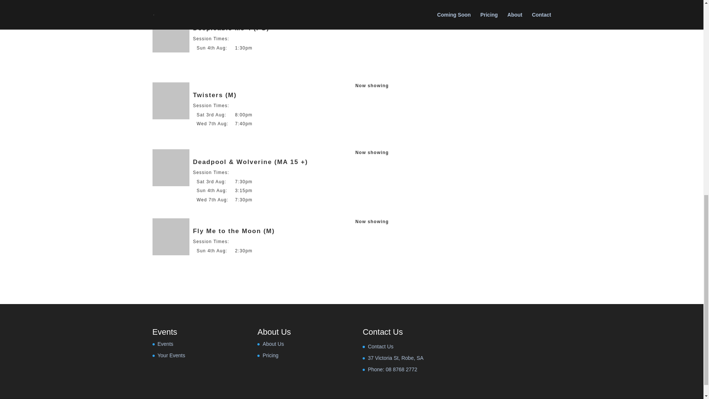  What do you see at coordinates (165, 344) in the screenshot?
I see `Events` at bounding box center [165, 344].